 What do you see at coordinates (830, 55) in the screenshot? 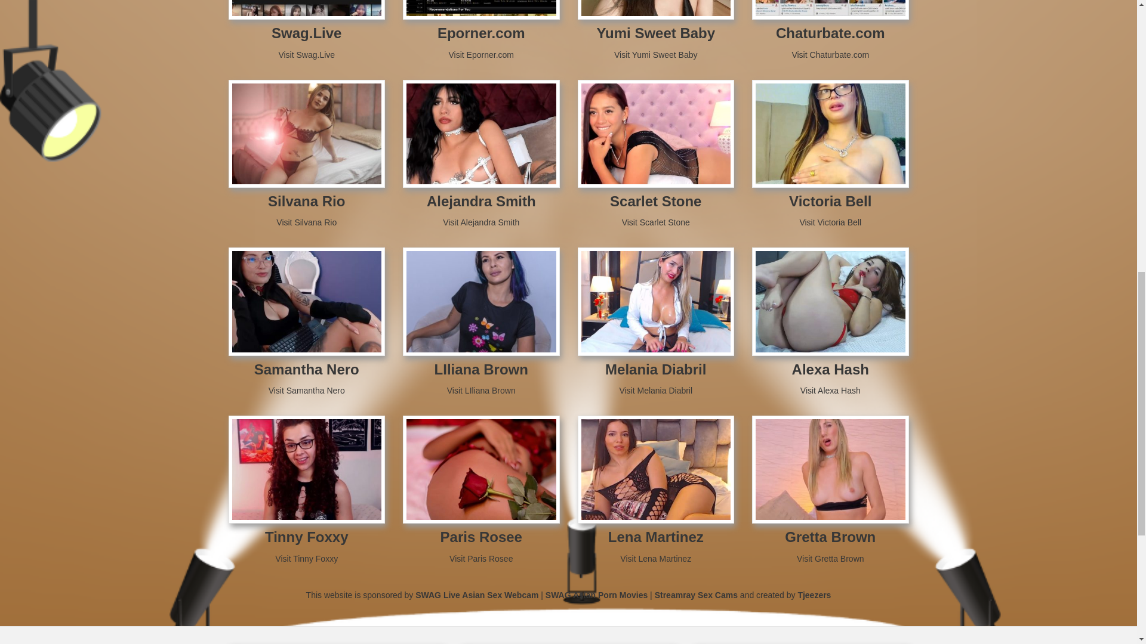
I see `Visit Chaturbate.com` at bounding box center [830, 55].